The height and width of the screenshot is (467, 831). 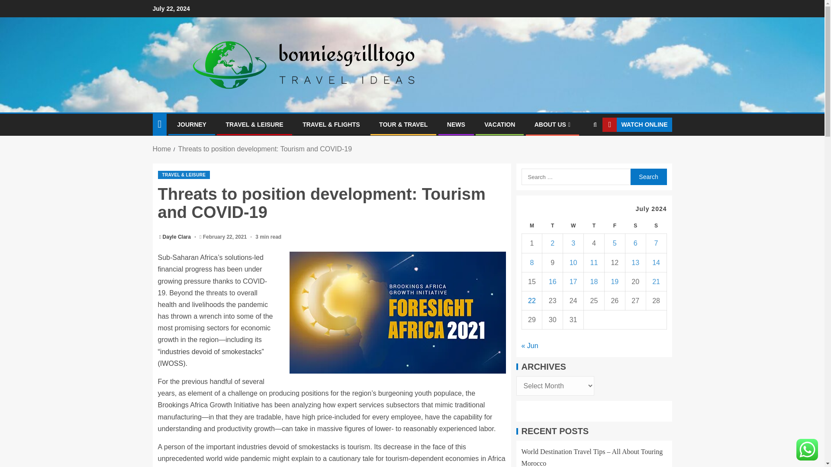 I want to click on Threats to position development: Tourism and COVID-19, so click(x=264, y=149).